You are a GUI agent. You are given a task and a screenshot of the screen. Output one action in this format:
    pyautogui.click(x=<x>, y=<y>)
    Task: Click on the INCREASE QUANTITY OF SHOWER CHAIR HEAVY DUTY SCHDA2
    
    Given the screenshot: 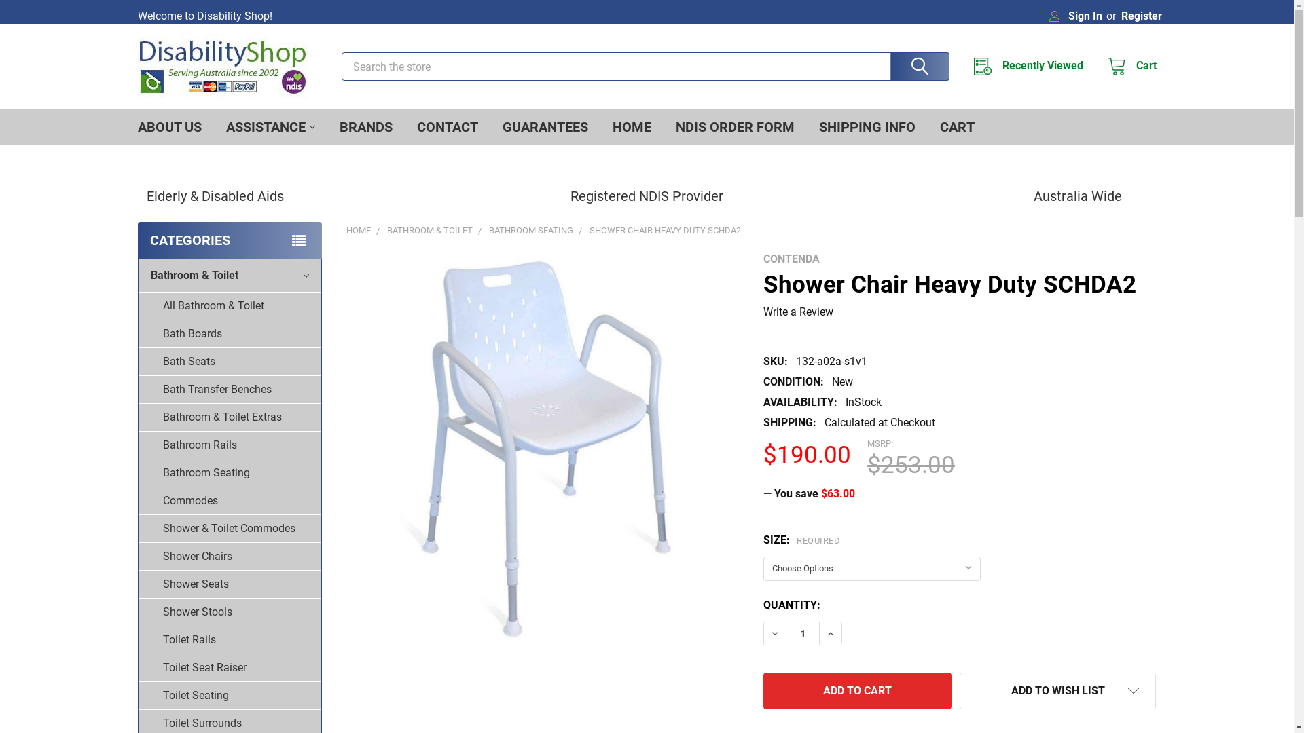 What is the action you would take?
    pyautogui.click(x=831, y=634)
    